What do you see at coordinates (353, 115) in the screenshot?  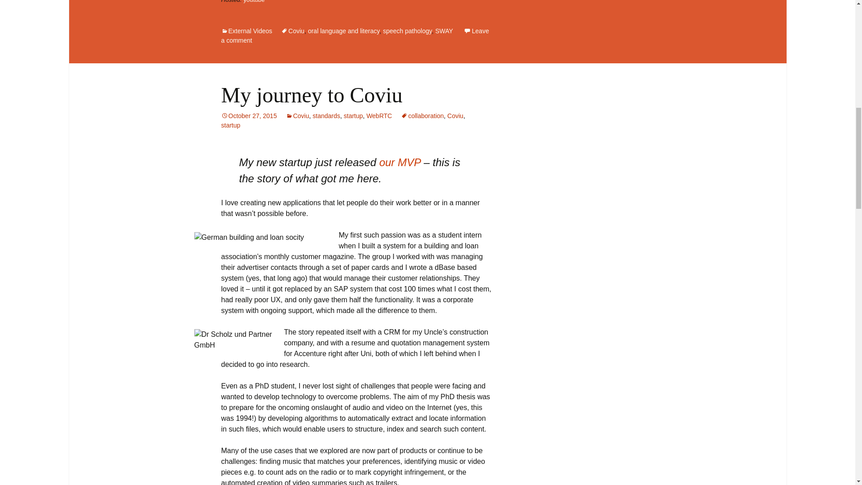 I see `startup` at bounding box center [353, 115].